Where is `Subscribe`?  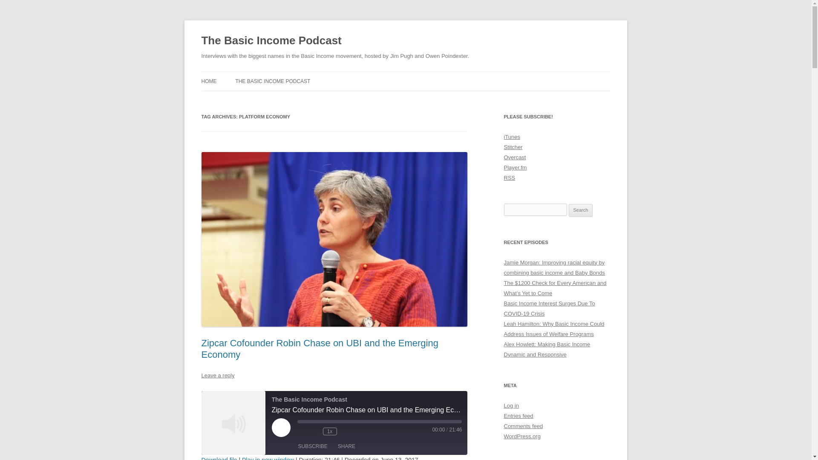 Subscribe is located at coordinates (313, 446).